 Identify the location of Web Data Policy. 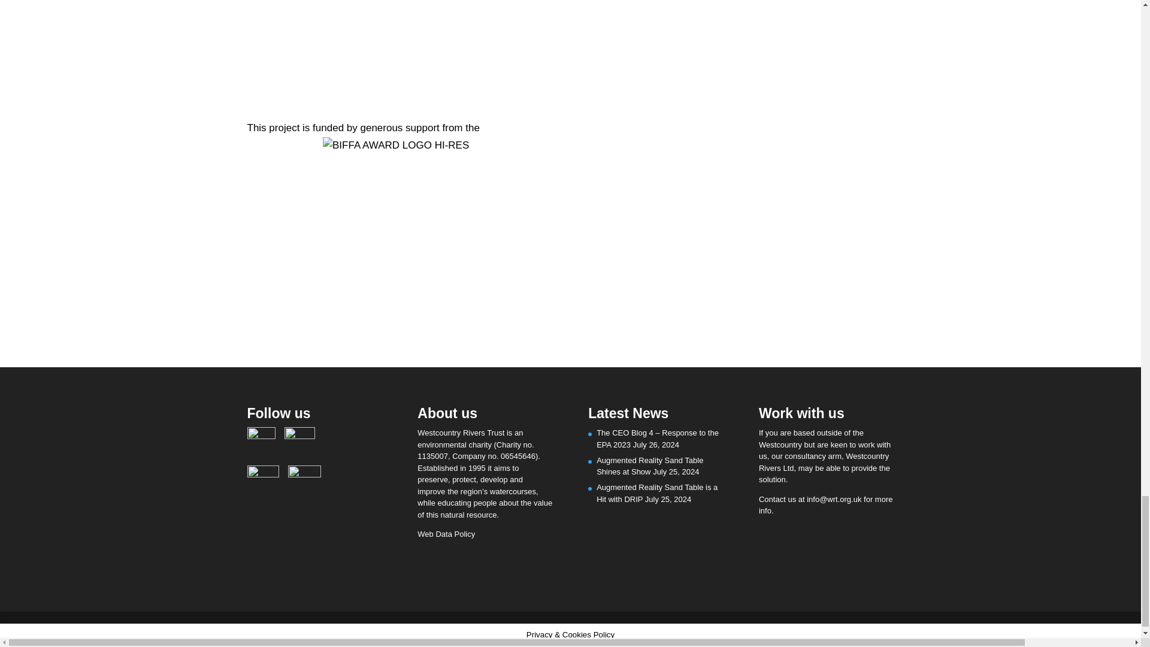
(446, 534).